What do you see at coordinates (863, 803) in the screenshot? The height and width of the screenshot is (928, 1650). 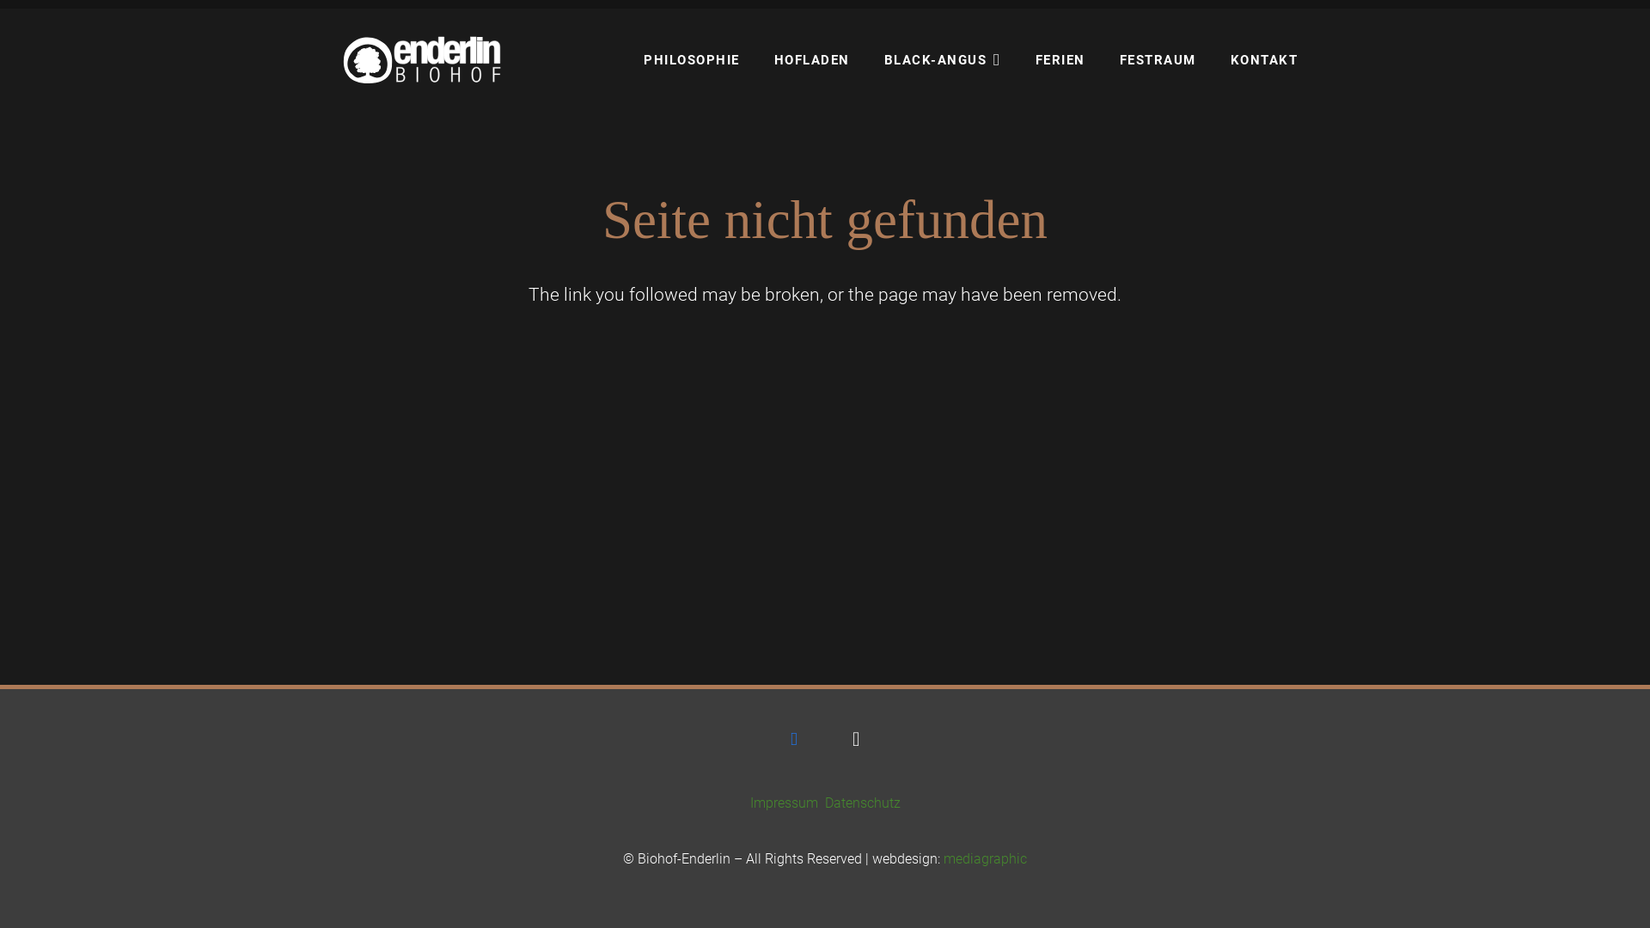 I see `Datenschutz` at bounding box center [863, 803].